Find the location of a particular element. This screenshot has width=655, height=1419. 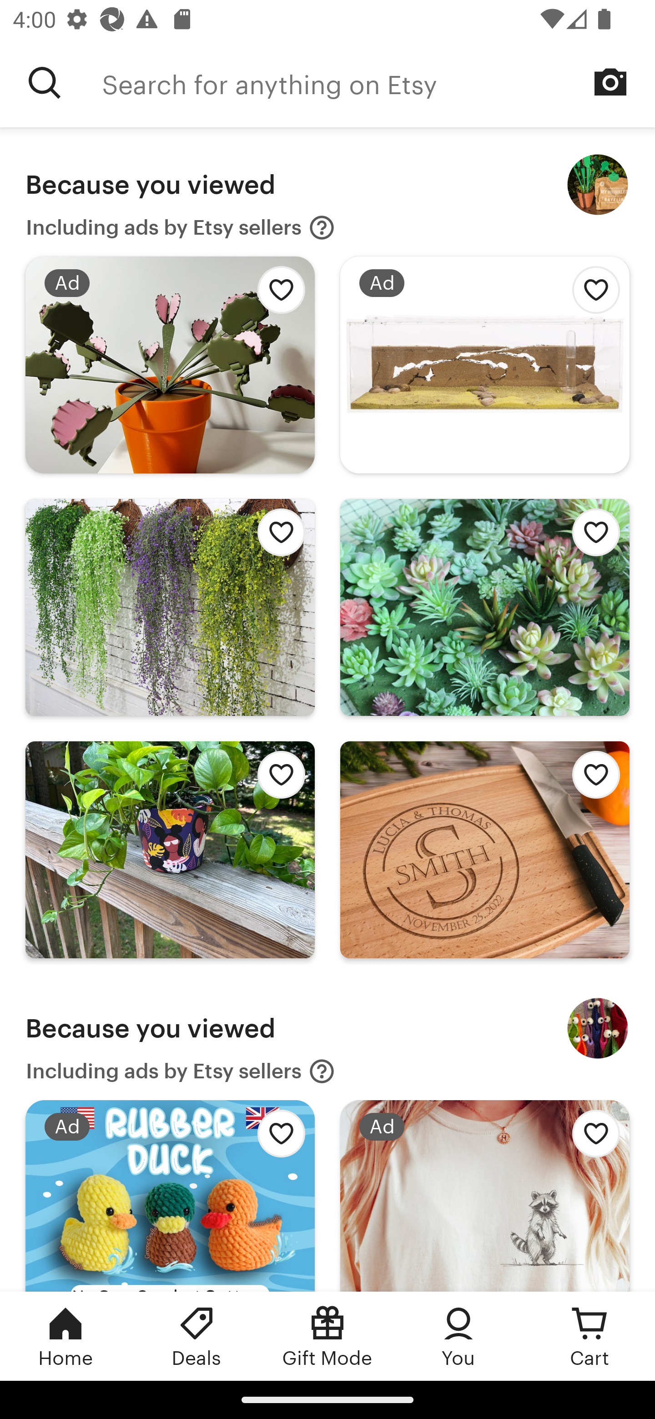

Search for anything on Etsy is located at coordinates (45, 83).